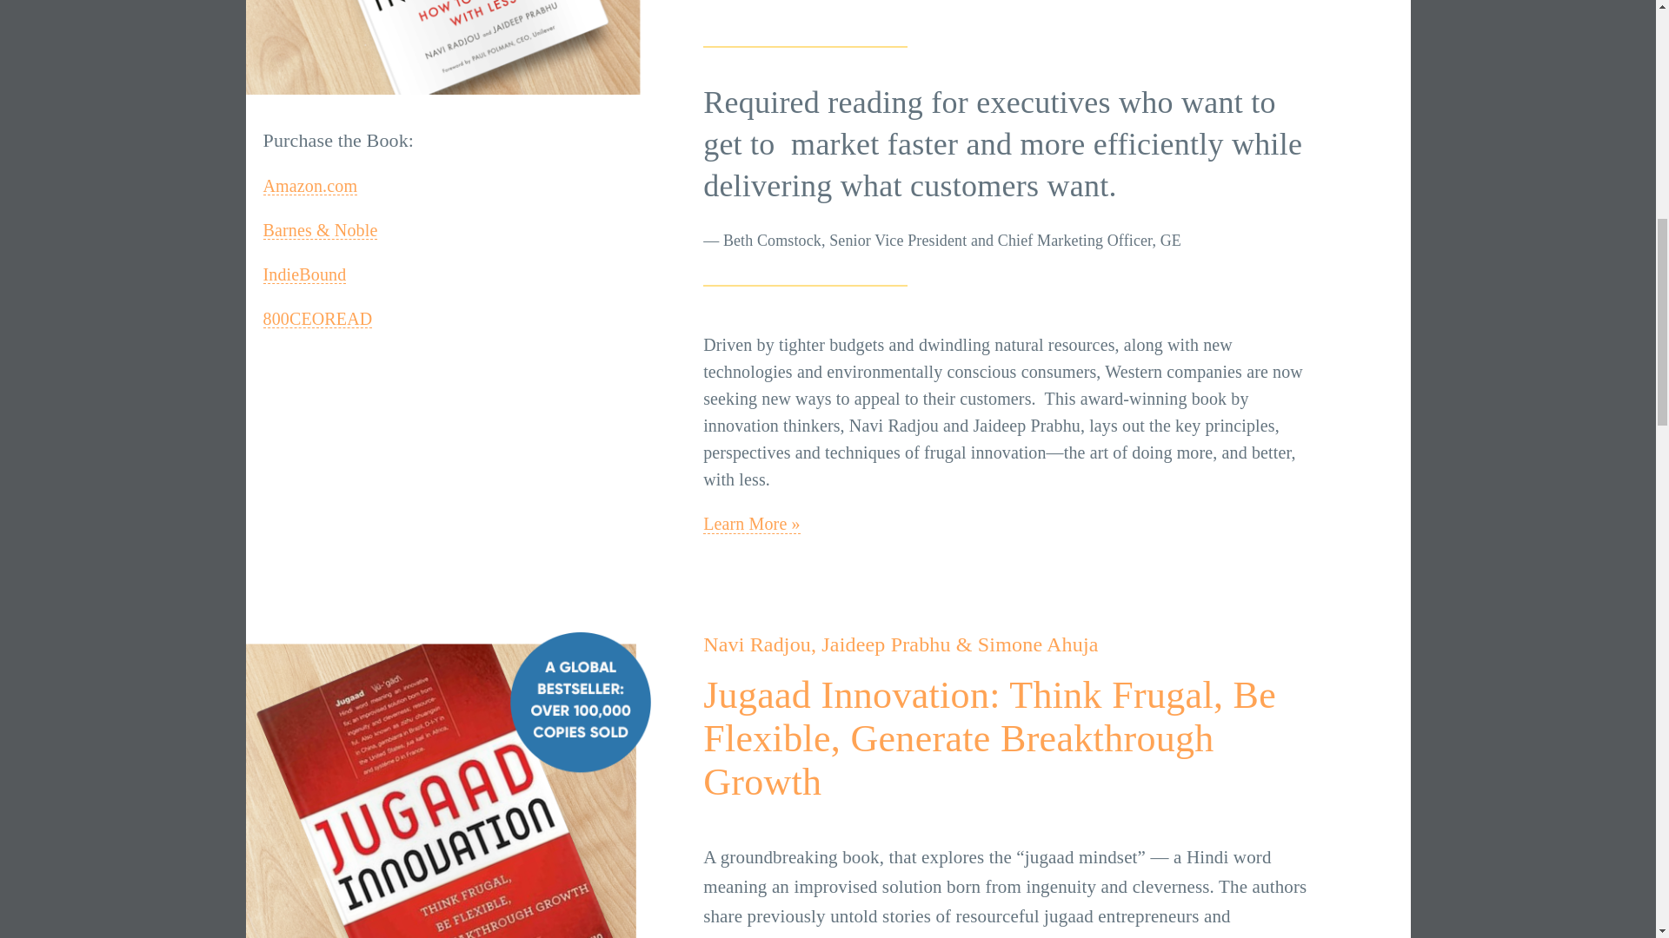 The height and width of the screenshot is (938, 1669). Describe the element at coordinates (303, 274) in the screenshot. I see `IndieBound` at that location.